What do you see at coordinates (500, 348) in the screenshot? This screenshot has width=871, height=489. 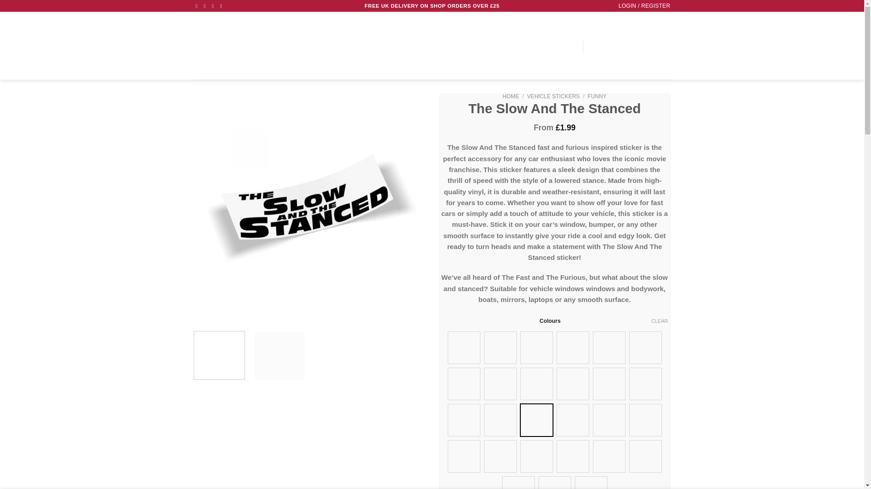 I see `Apple Green` at bounding box center [500, 348].